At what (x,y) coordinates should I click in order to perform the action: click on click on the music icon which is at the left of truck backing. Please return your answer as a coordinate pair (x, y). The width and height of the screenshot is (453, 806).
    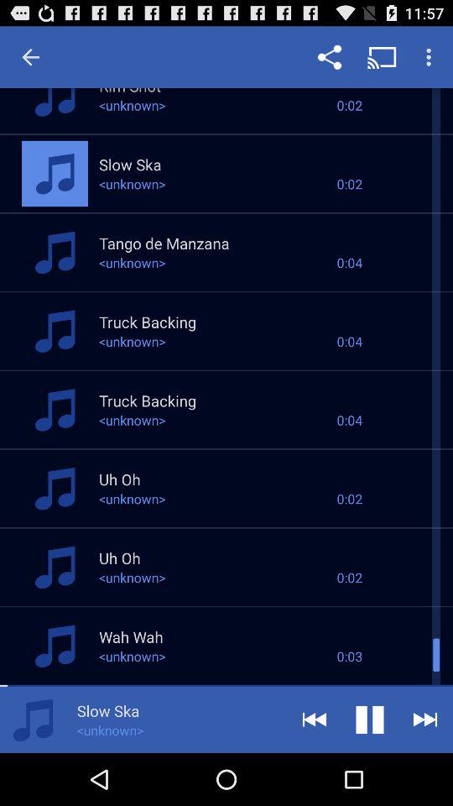
    Looking at the image, I should click on (54, 331).